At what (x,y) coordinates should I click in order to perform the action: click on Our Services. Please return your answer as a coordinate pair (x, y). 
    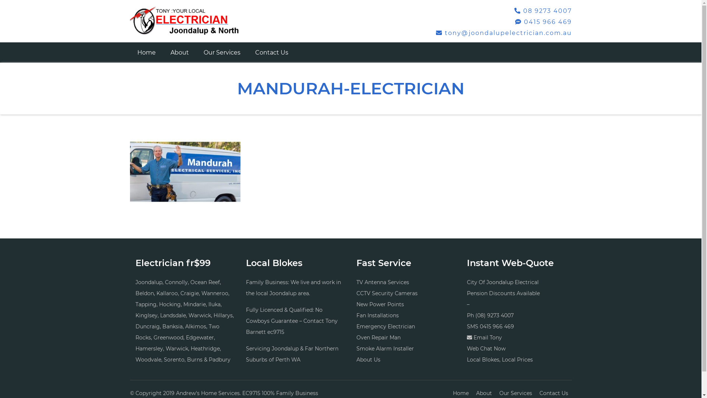
    Looking at the image, I should click on (222, 52).